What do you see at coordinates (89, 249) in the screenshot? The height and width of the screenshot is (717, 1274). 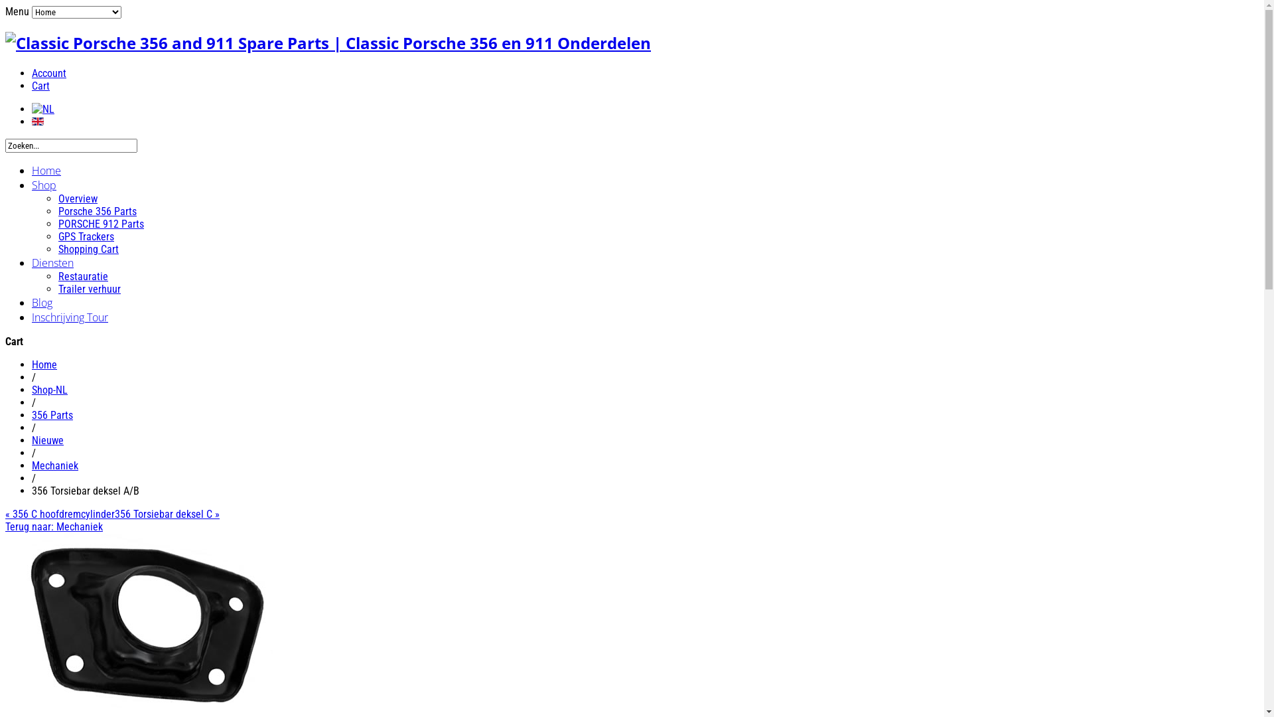 I see `Shopping Cart` at bounding box center [89, 249].